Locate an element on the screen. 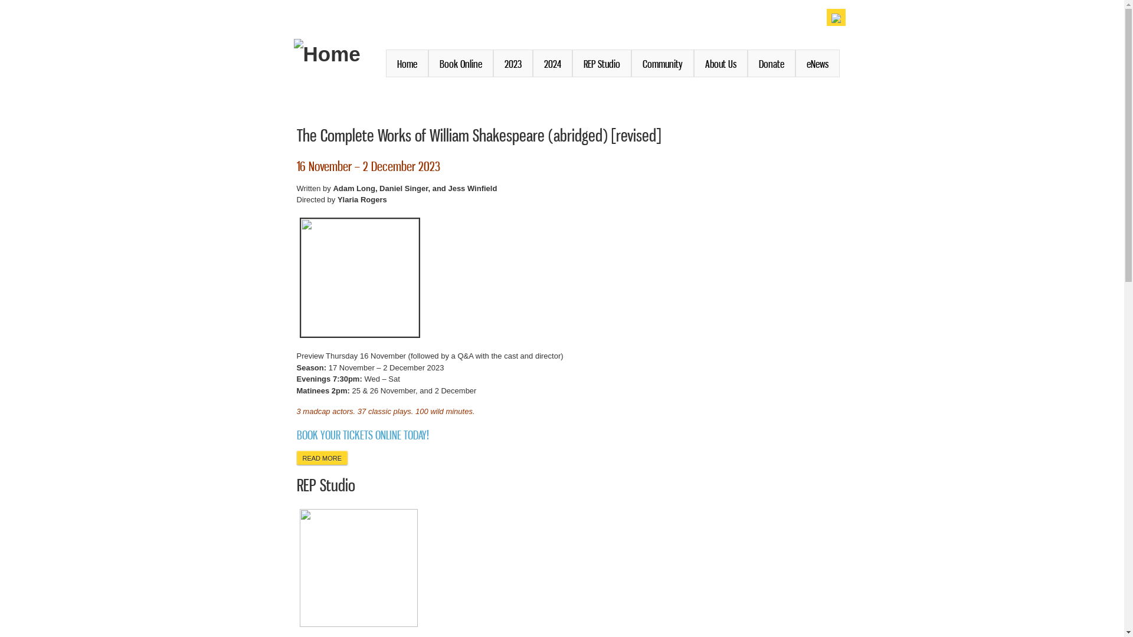 This screenshot has width=1133, height=637. BOOK YOUR TICKETS ONLINE TODAY! is located at coordinates (362, 435).